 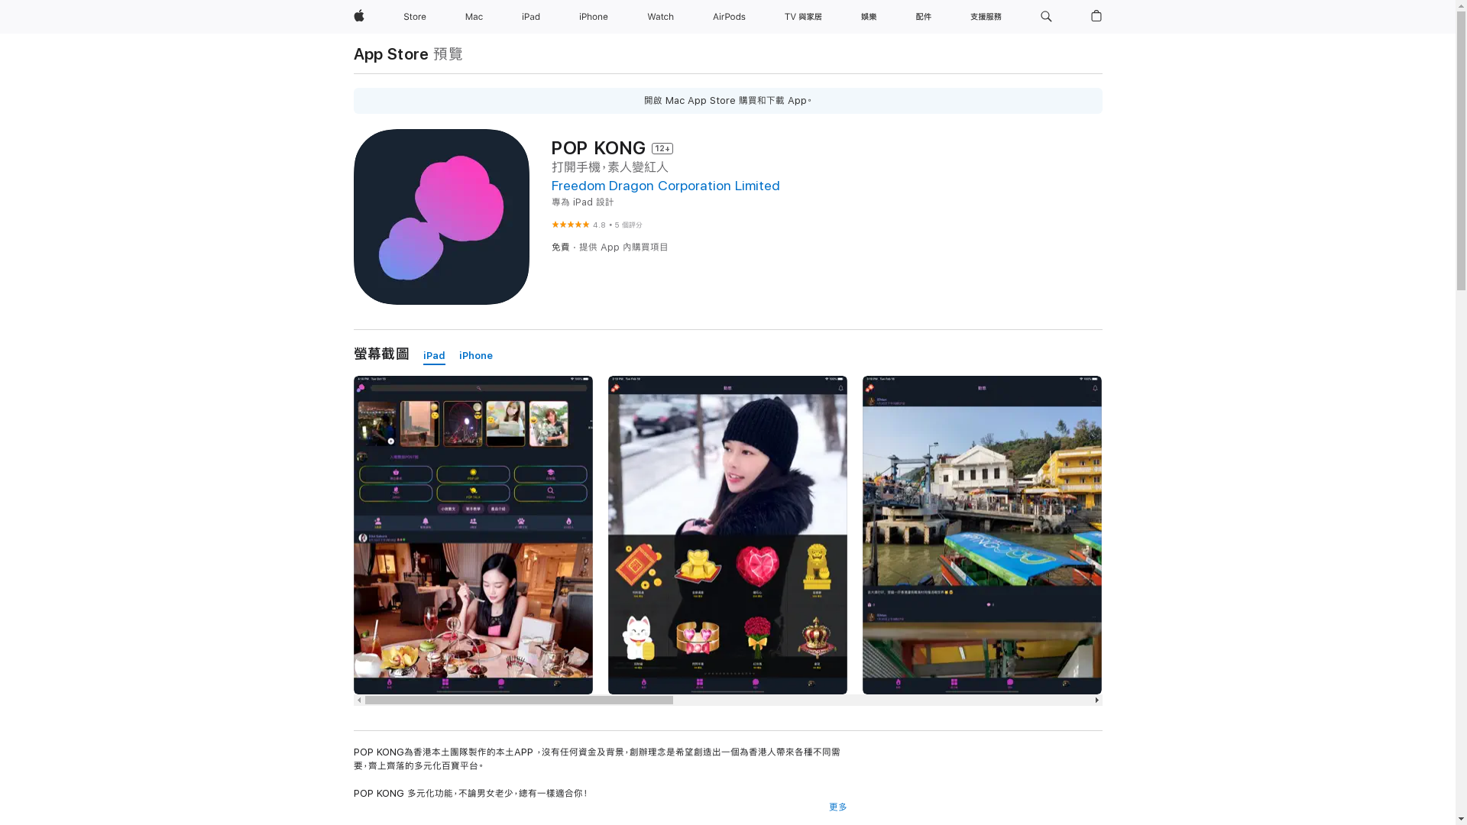 What do you see at coordinates (391, 53) in the screenshot?
I see `App Store` at bounding box center [391, 53].